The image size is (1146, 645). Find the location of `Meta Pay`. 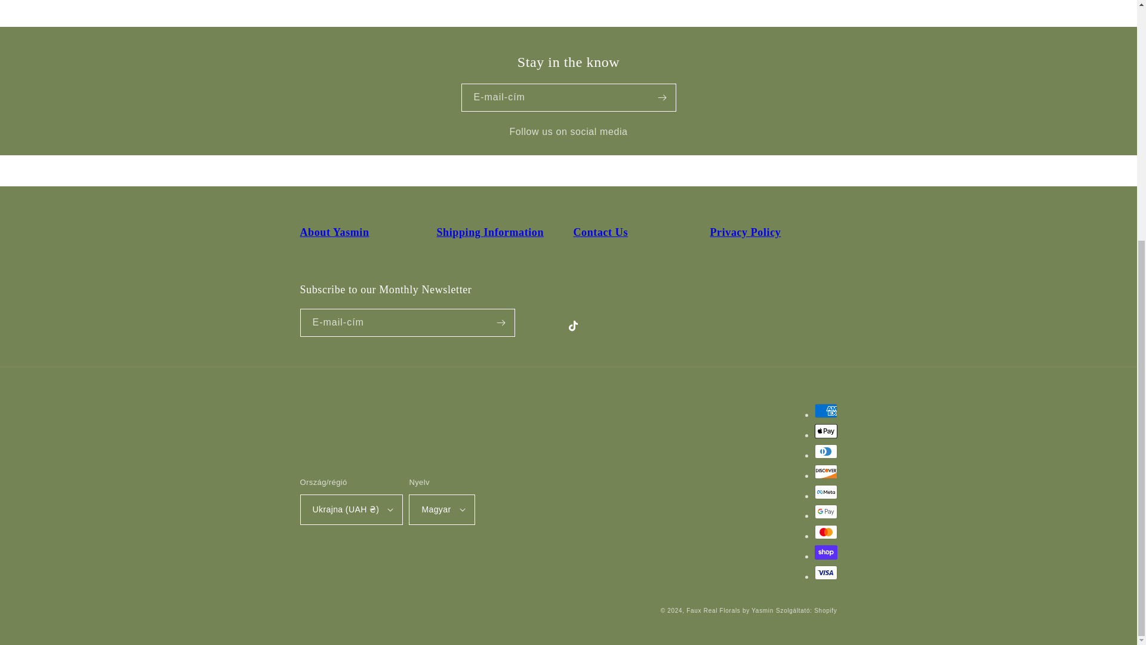

Meta Pay is located at coordinates (825, 492).